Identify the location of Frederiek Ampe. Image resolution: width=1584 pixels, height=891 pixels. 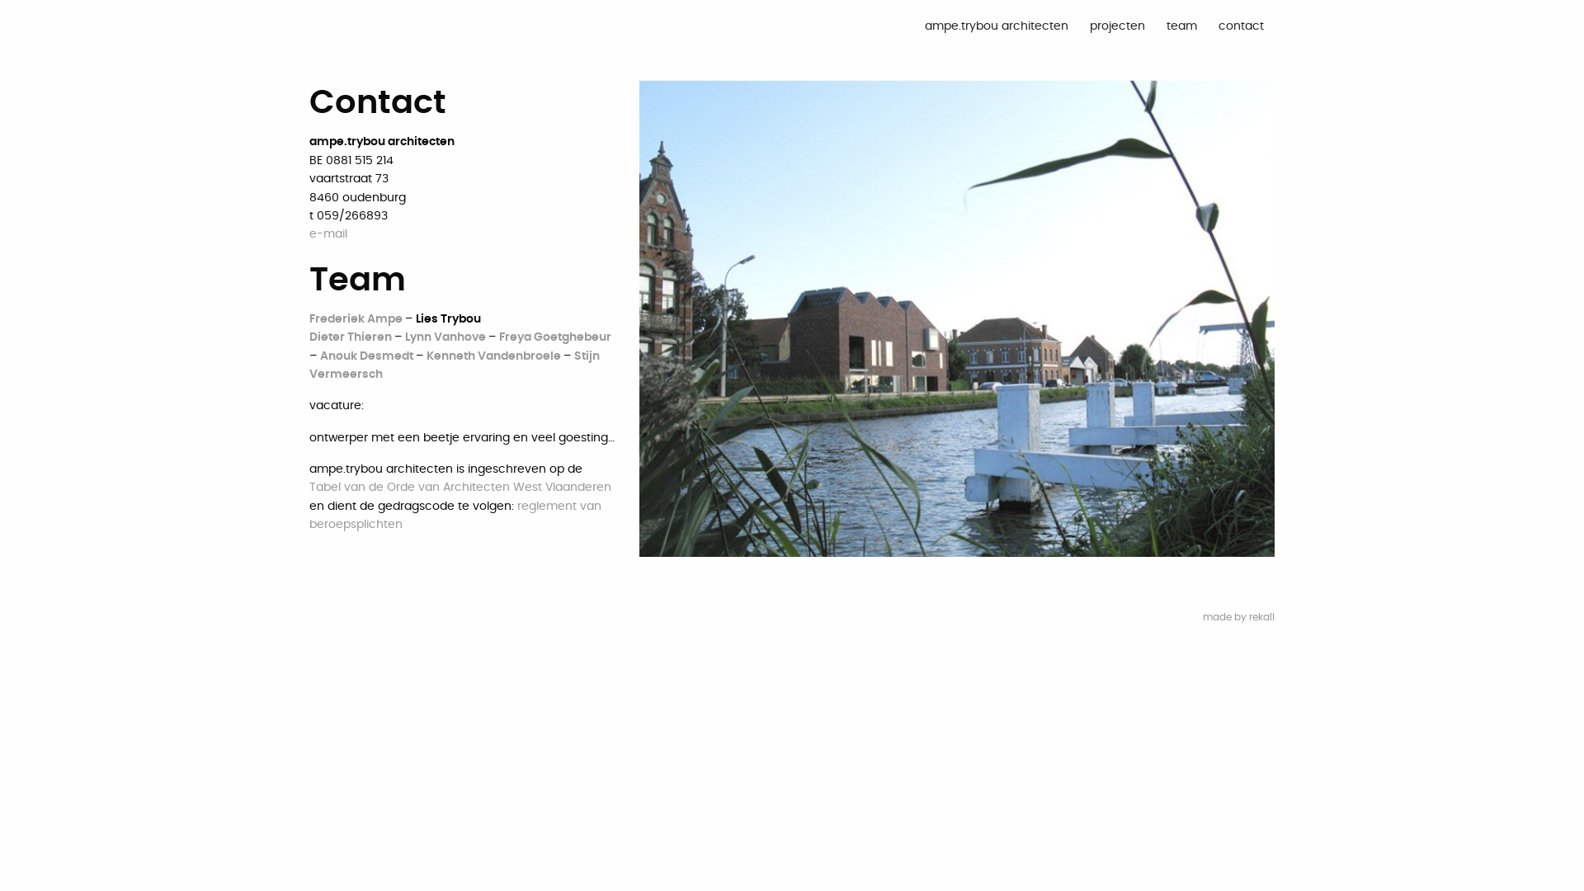
(357, 319).